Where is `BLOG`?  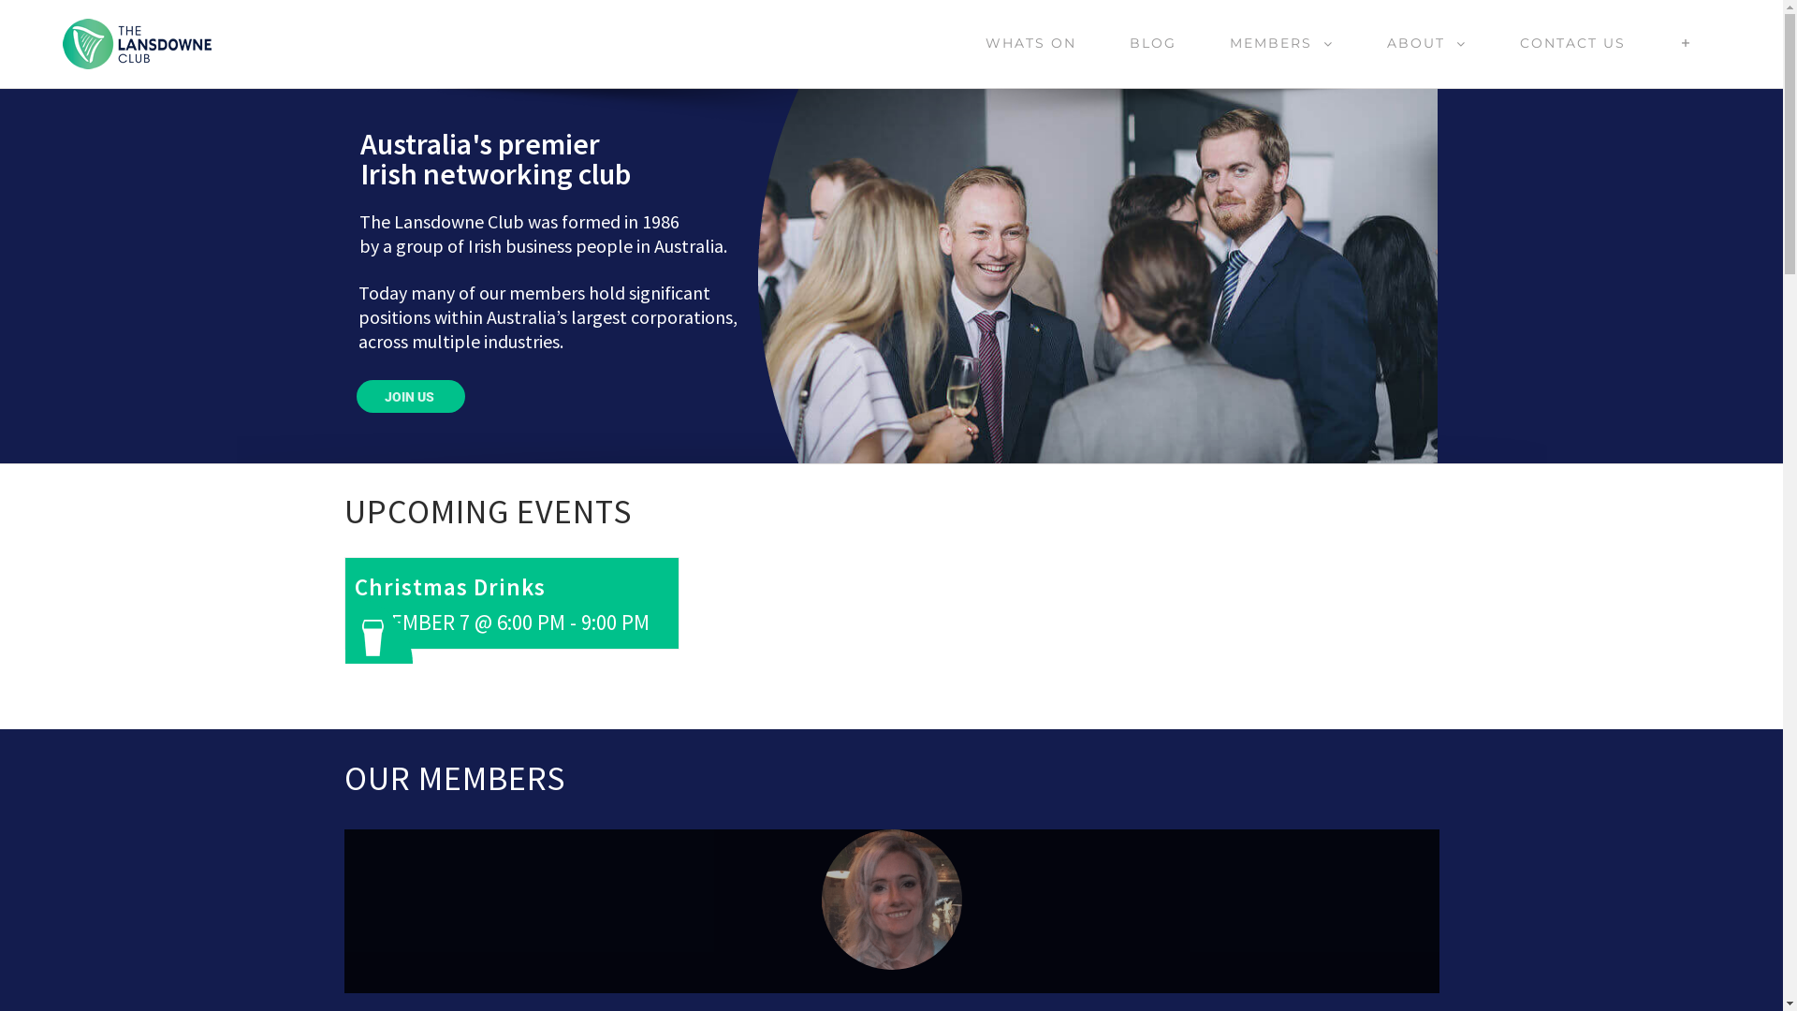 BLOG is located at coordinates (1153, 43).